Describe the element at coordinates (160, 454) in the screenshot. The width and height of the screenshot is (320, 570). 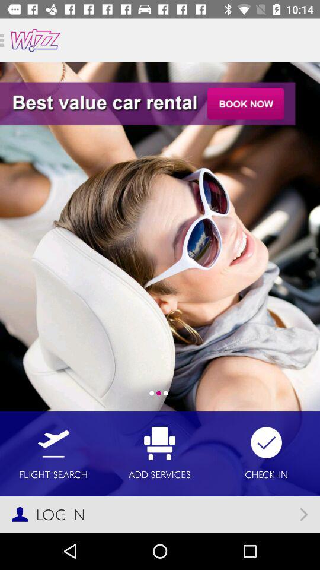
I see `select add services icon` at that location.